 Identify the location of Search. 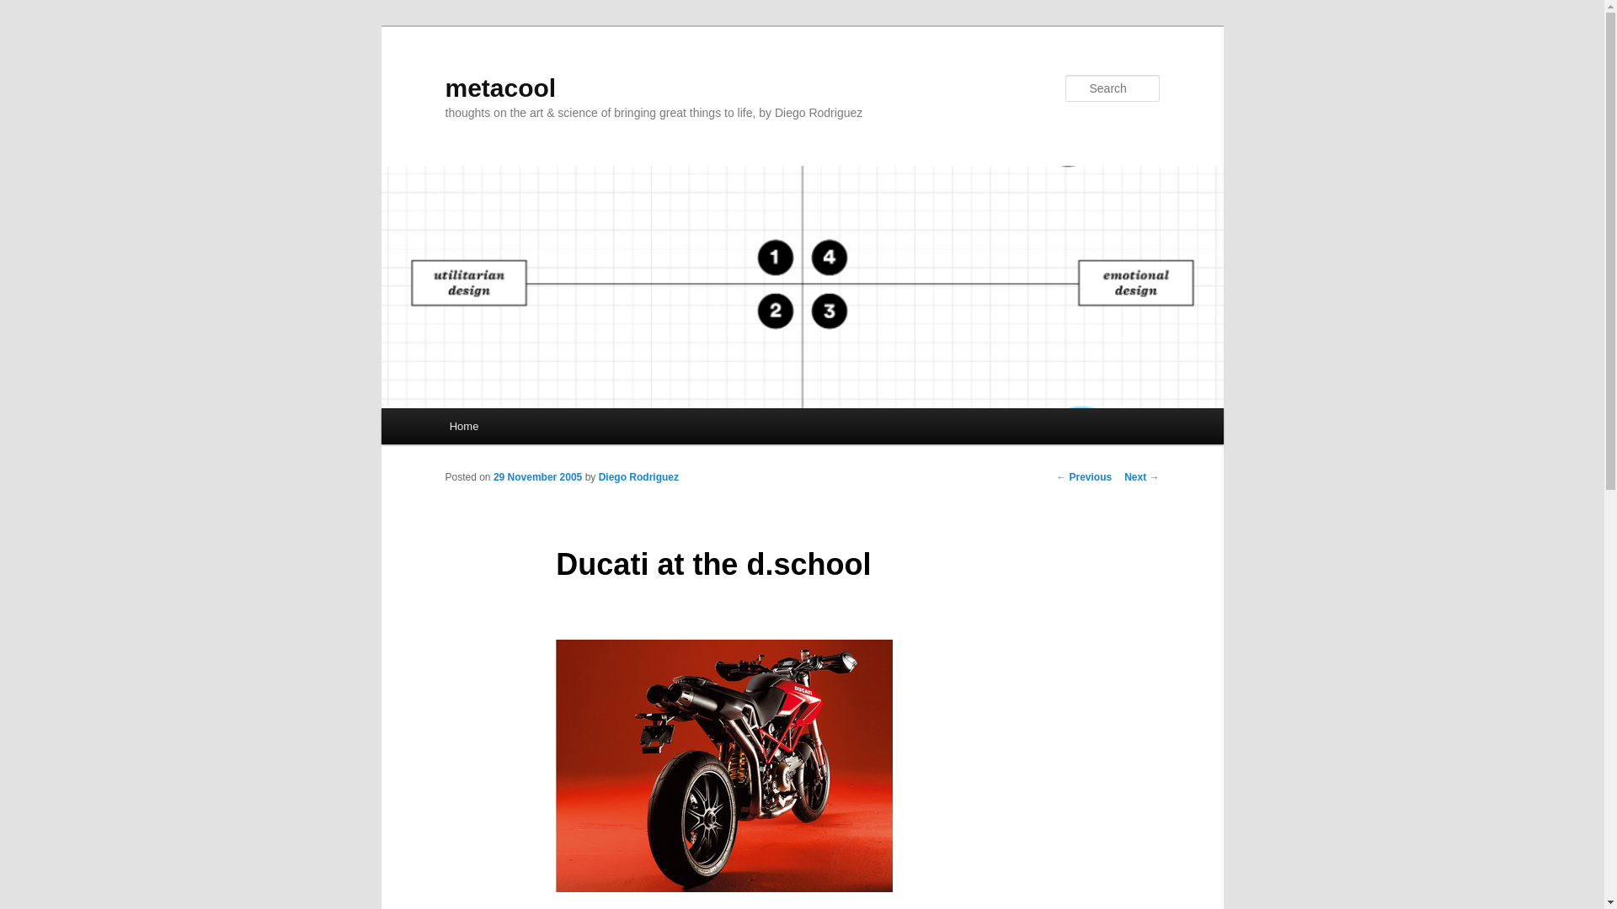
(27, 9).